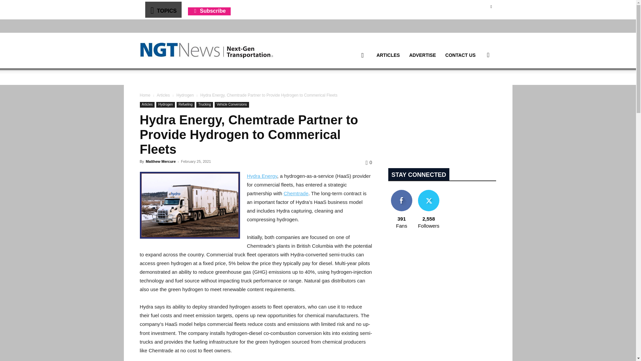  Describe the element at coordinates (163, 9) in the screenshot. I see `TOPICS` at that location.